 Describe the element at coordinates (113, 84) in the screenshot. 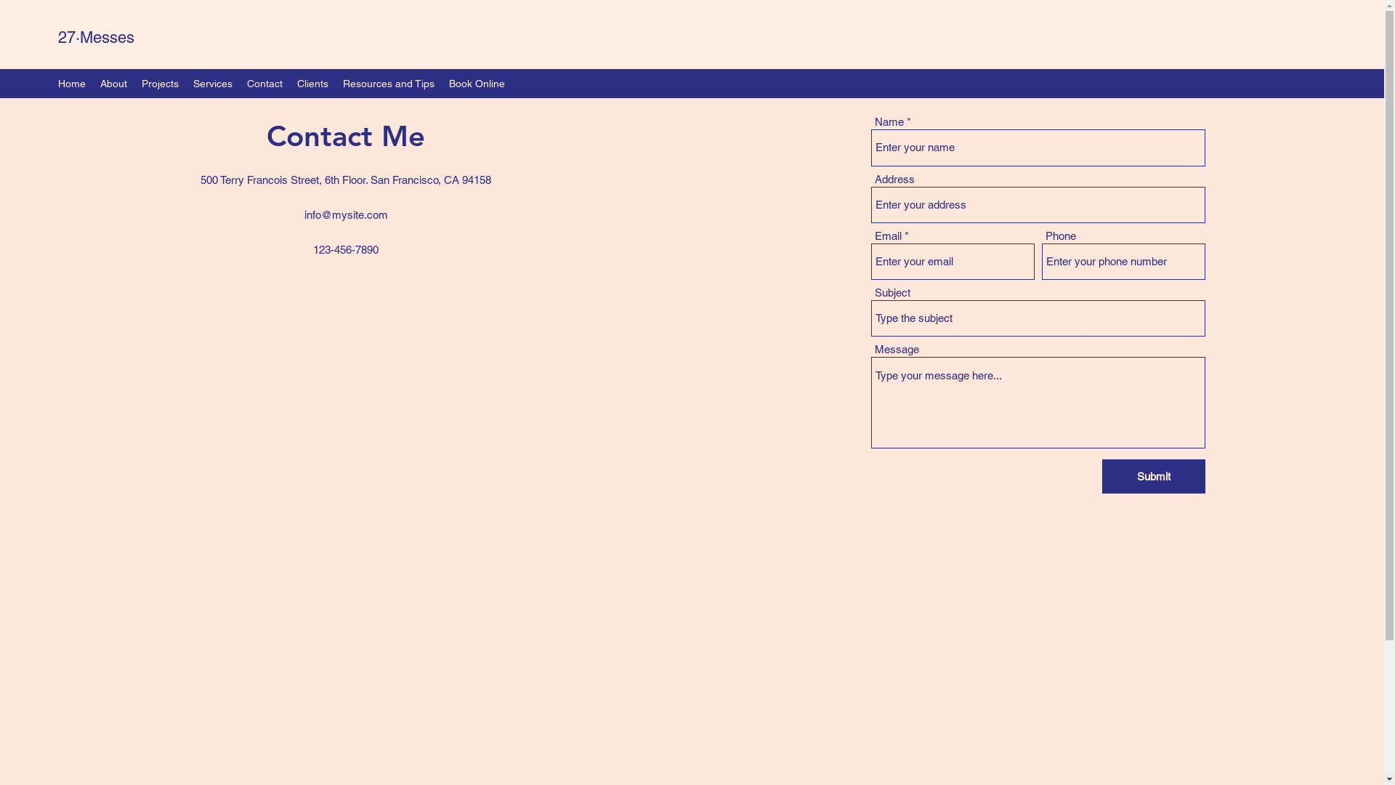

I see `About` at that location.